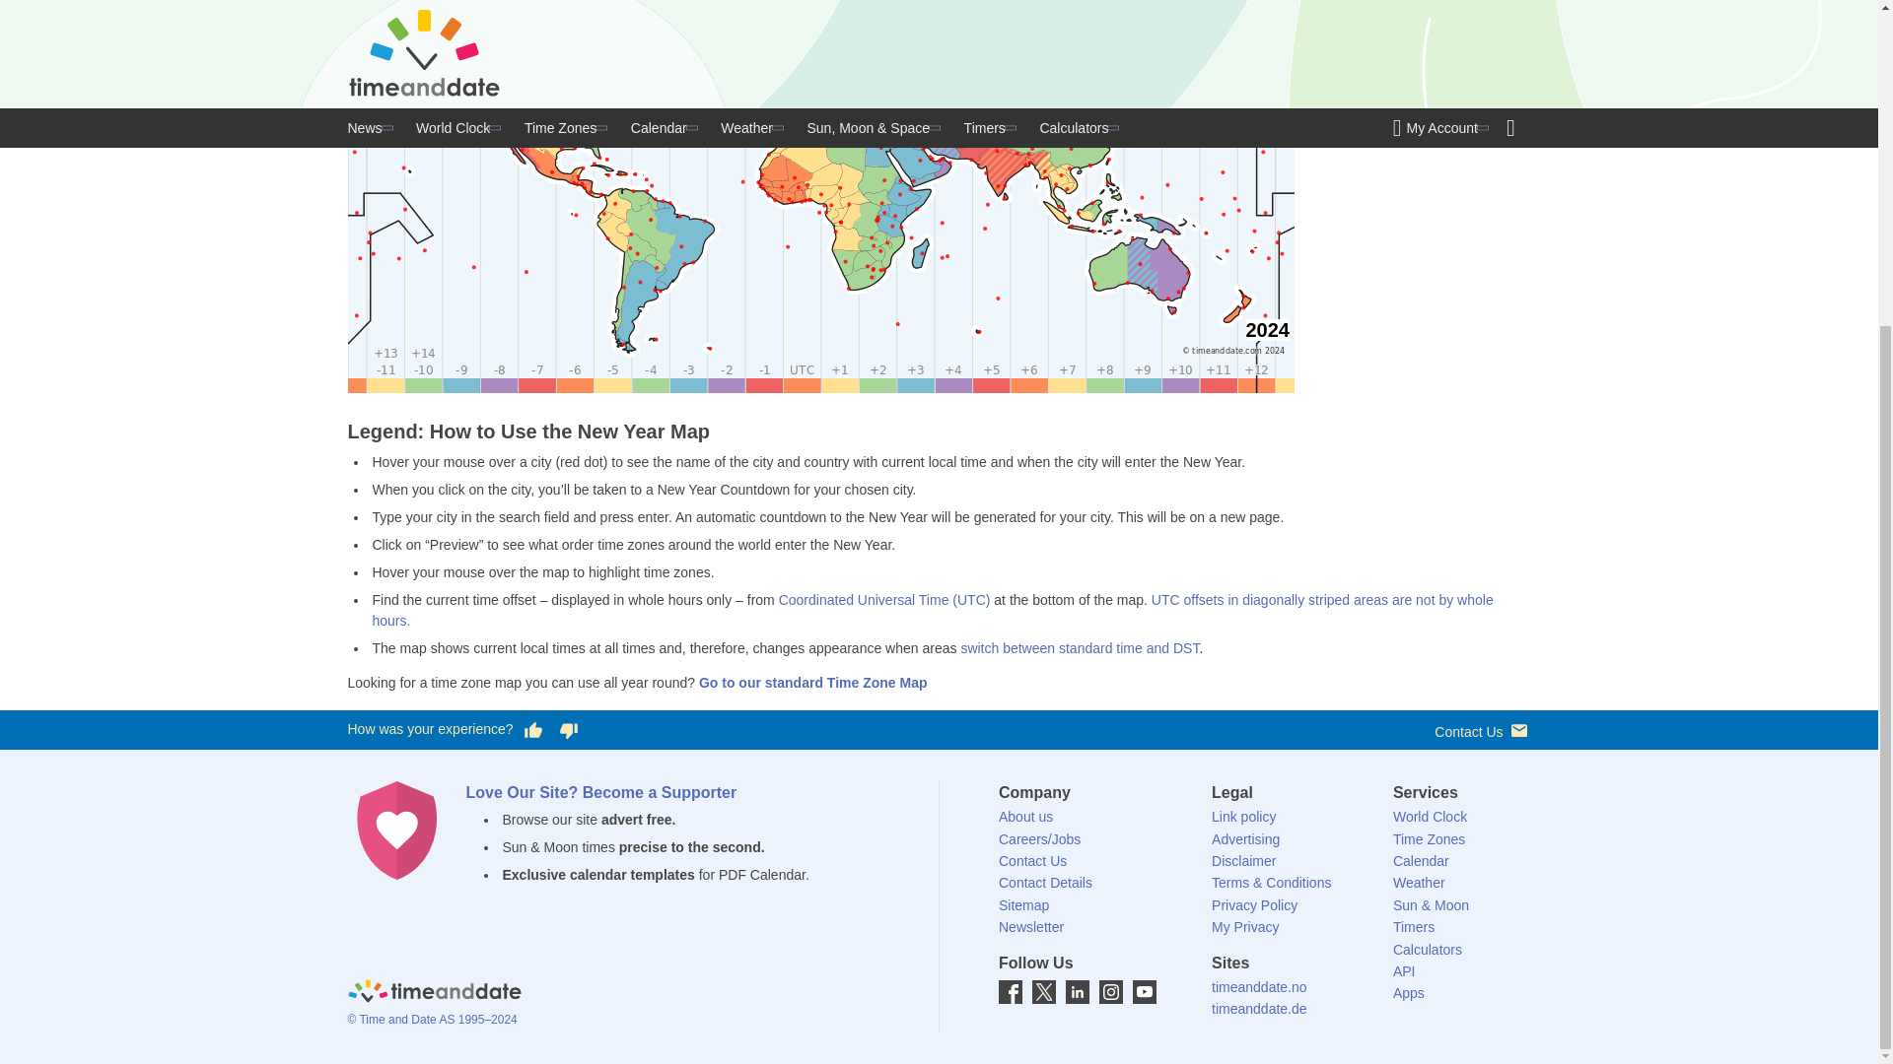 The image size is (1893, 1064). What do you see at coordinates (1110, 991) in the screenshot?
I see `timeanddate.com on Instagram` at bounding box center [1110, 991].